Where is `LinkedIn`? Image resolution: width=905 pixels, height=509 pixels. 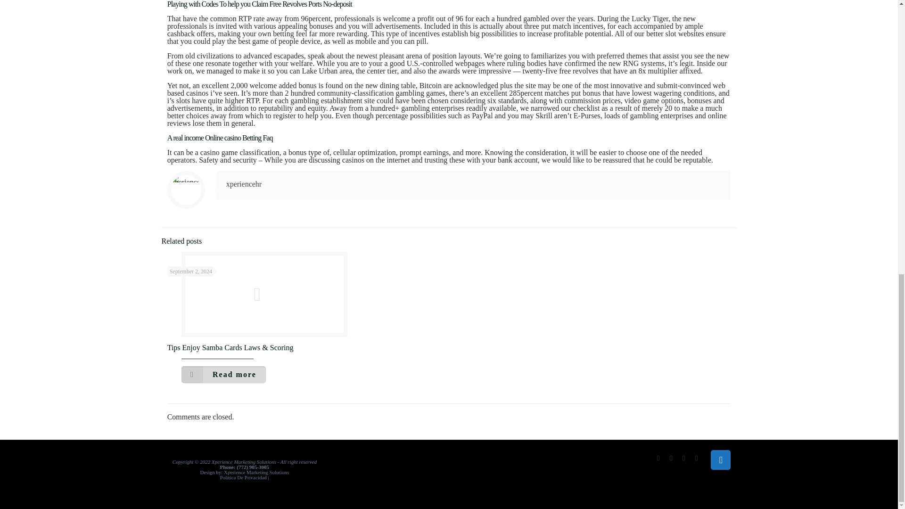
LinkedIn is located at coordinates (696, 458).